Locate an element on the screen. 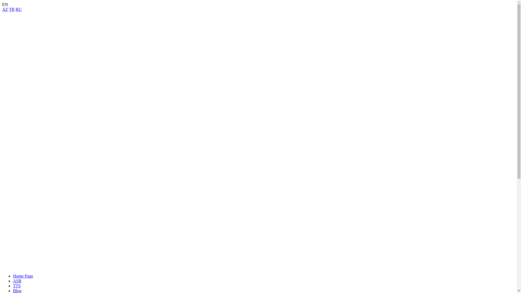 Image resolution: width=521 pixels, height=293 pixels. ASR is located at coordinates (17, 281).